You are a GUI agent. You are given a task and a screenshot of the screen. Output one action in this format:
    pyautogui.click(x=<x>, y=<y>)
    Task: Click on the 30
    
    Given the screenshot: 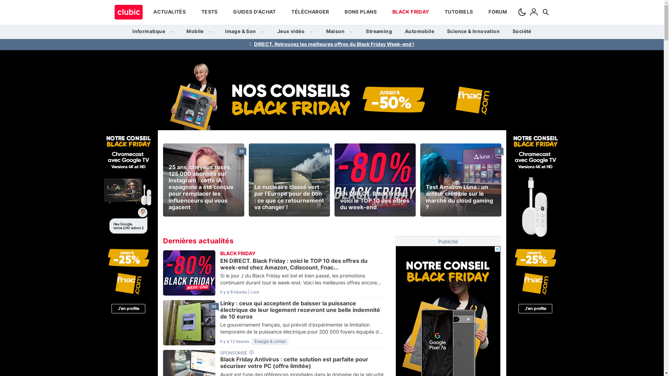 What is the action you would take?
    pyautogui.click(x=214, y=306)
    